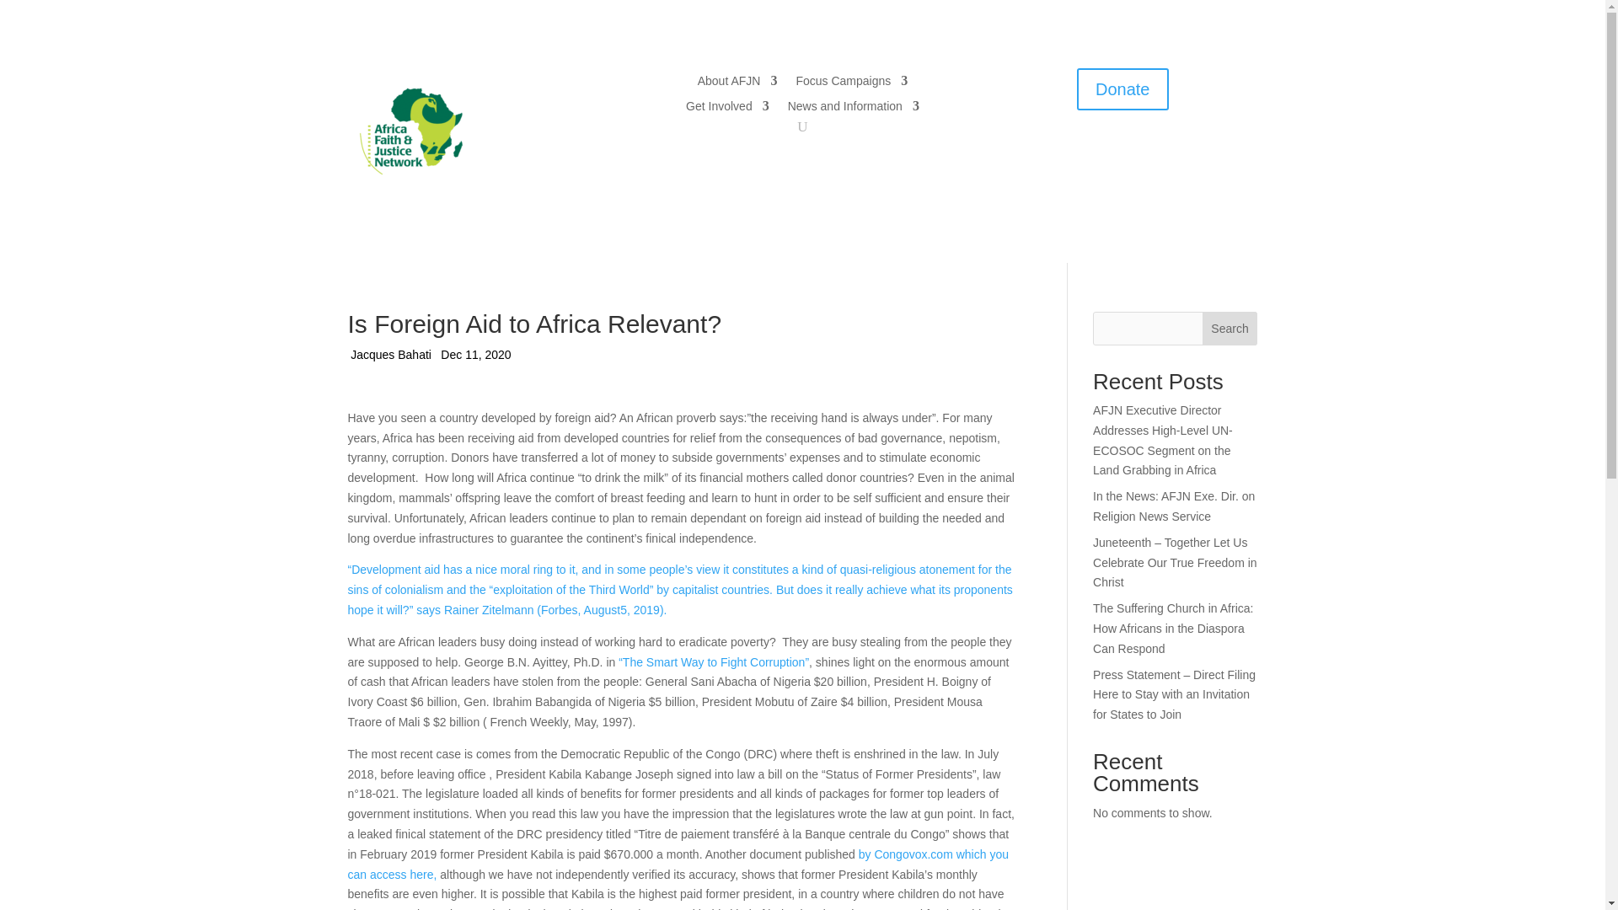 This screenshot has width=1618, height=910. What do you see at coordinates (678, 864) in the screenshot?
I see `by Congovox.com which you can access here,` at bounding box center [678, 864].